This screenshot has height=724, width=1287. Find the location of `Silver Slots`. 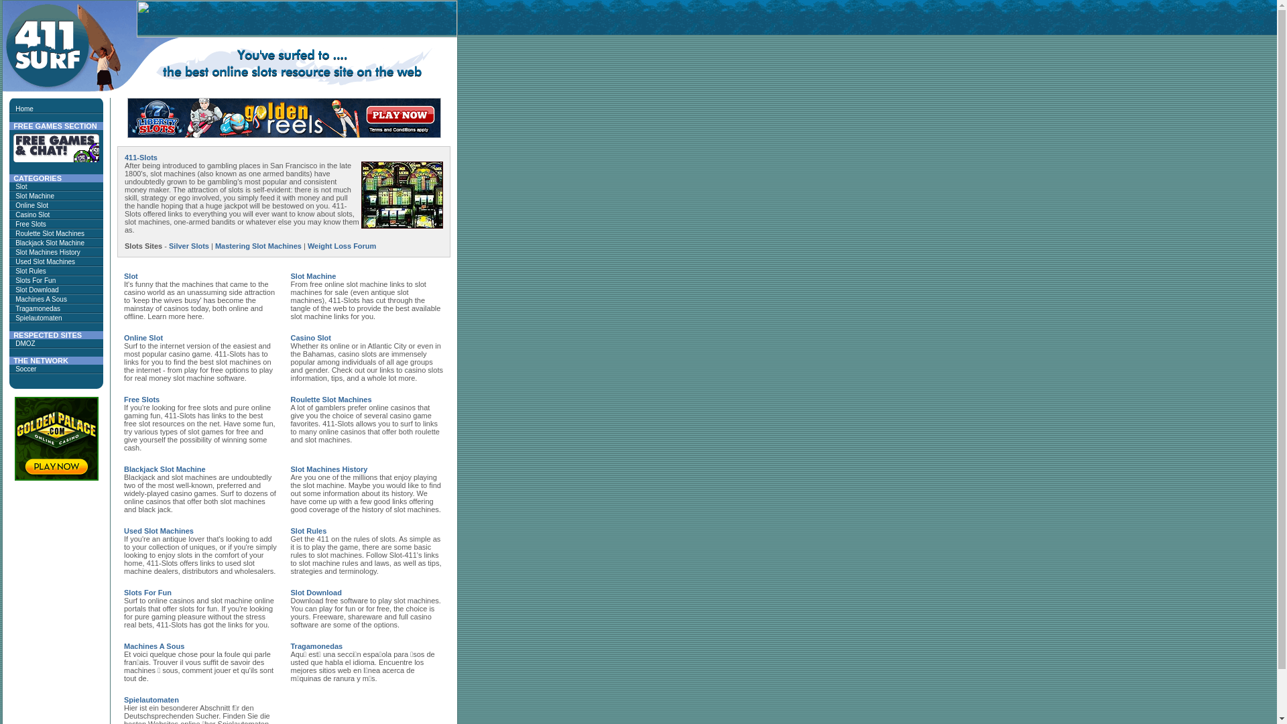

Silver Slots is located at coordinates (189, 246).